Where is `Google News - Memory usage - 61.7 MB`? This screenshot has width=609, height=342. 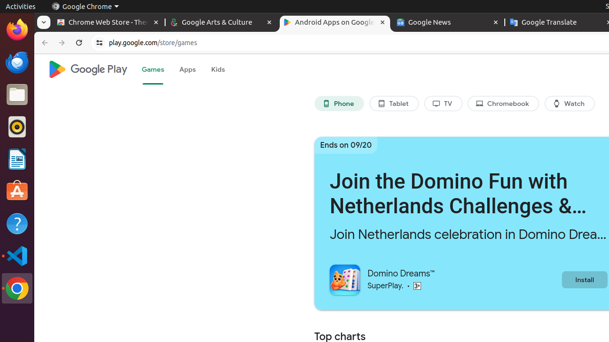 Google News - Memory usage - 61.7 MB is located at coordinates (448, 23).